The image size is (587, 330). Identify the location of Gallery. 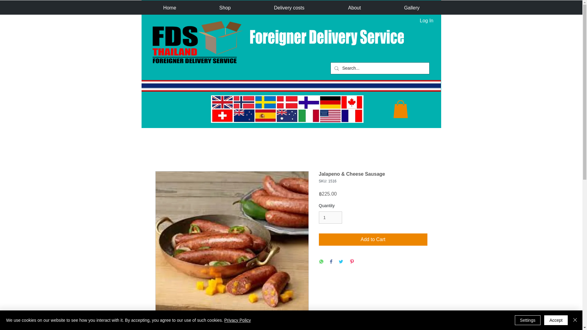
(412, 8).